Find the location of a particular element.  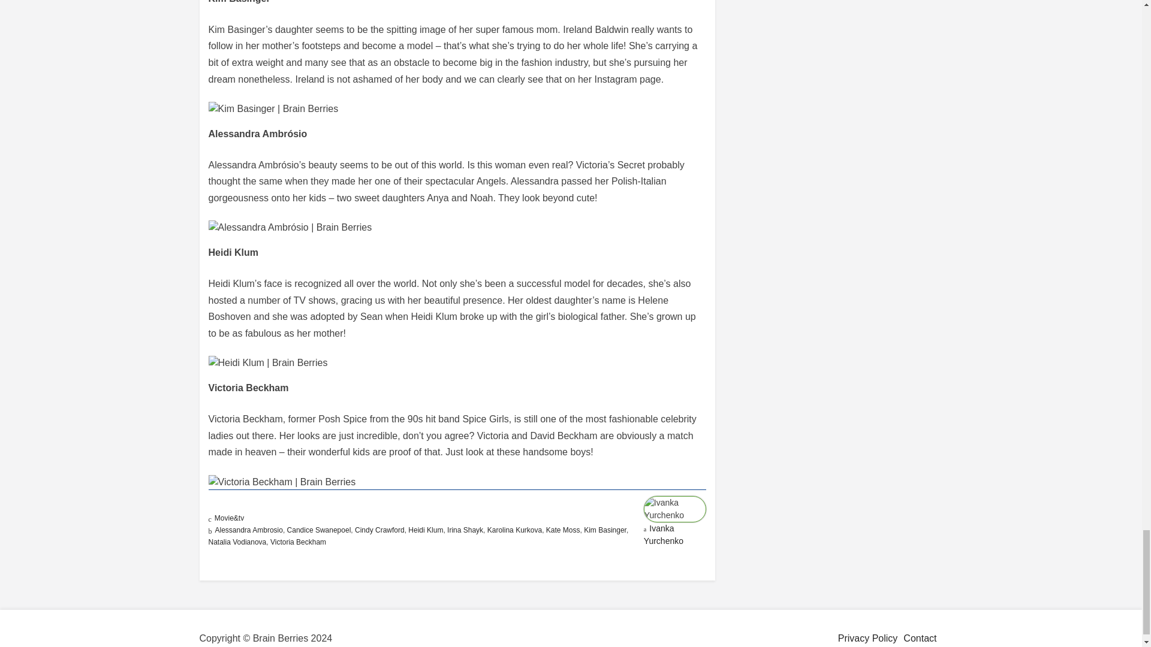

Heidi Klum is located at coordinates (426, 530).